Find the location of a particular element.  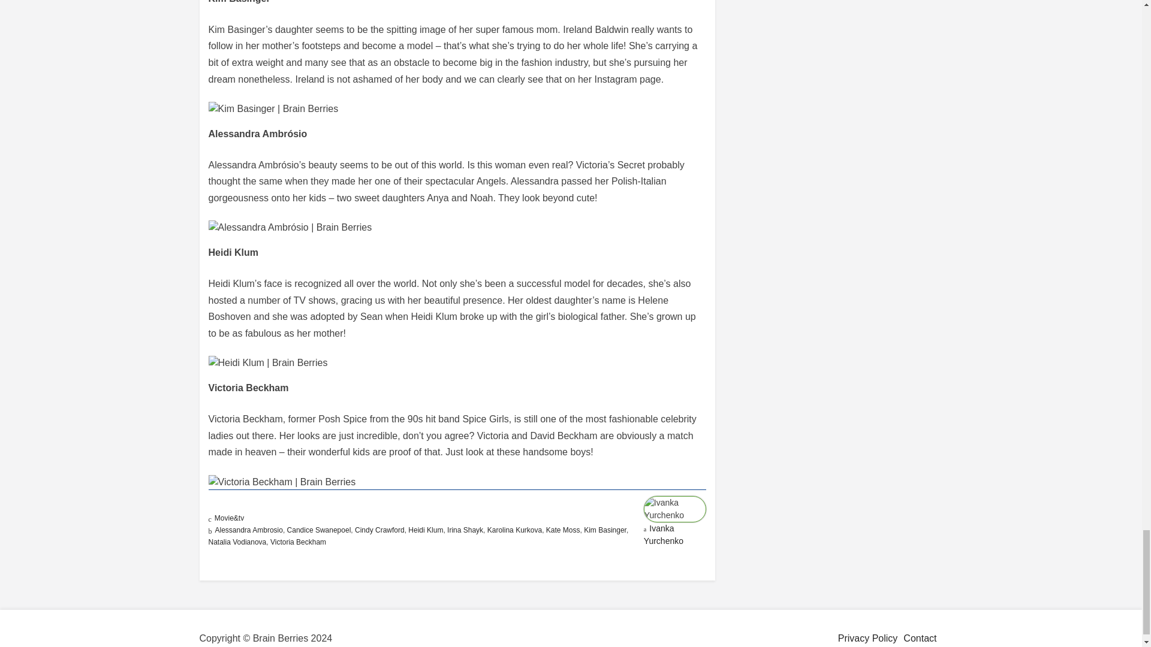

Heidi Klum is located at coordinates (426, 530).